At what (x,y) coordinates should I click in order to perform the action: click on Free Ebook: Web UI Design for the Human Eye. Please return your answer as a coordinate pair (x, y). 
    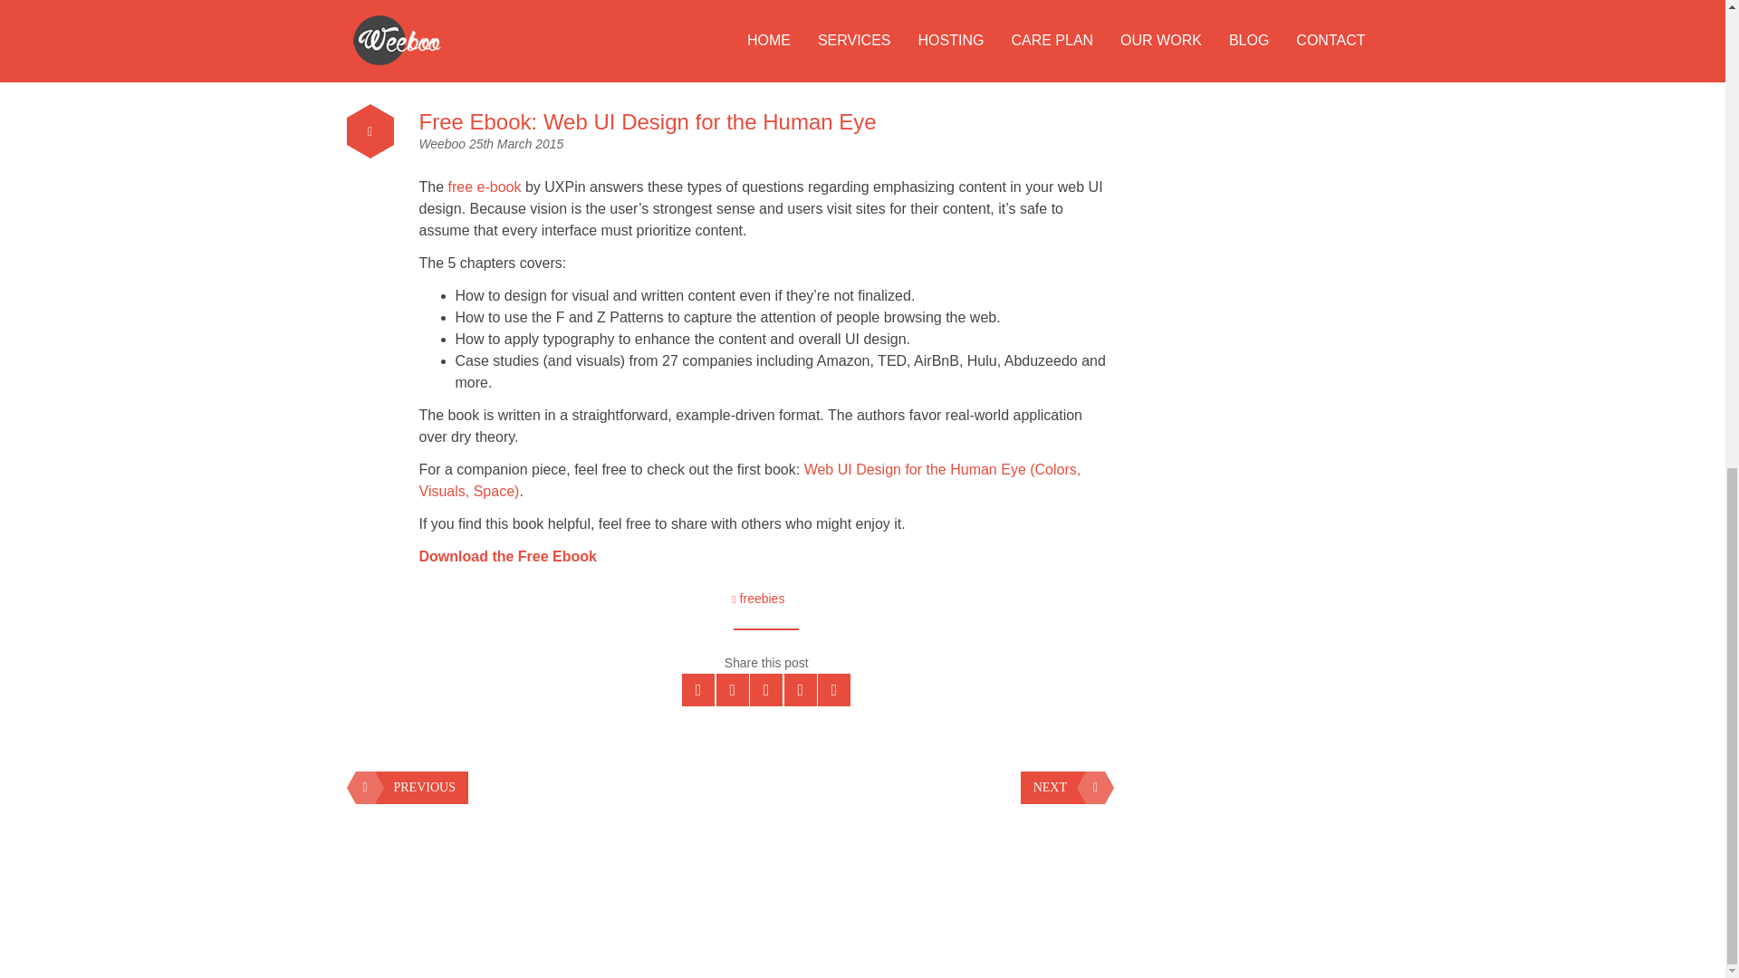
    Looking at the image, I should click on (647, 121).